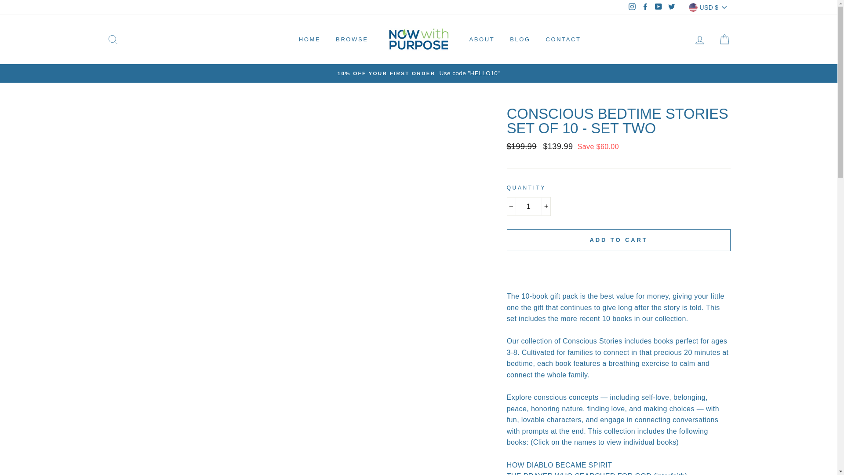  I want to click on Now With Purpose on Twitter, so click(672, 7).